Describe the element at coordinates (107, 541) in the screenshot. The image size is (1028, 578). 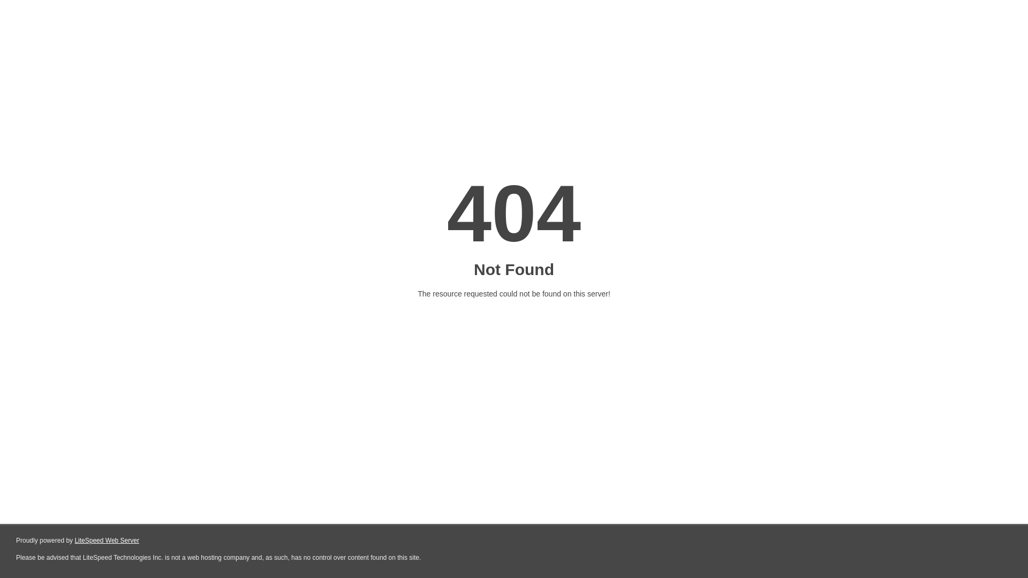
I see `LiteSpeed Web Server` at that location.